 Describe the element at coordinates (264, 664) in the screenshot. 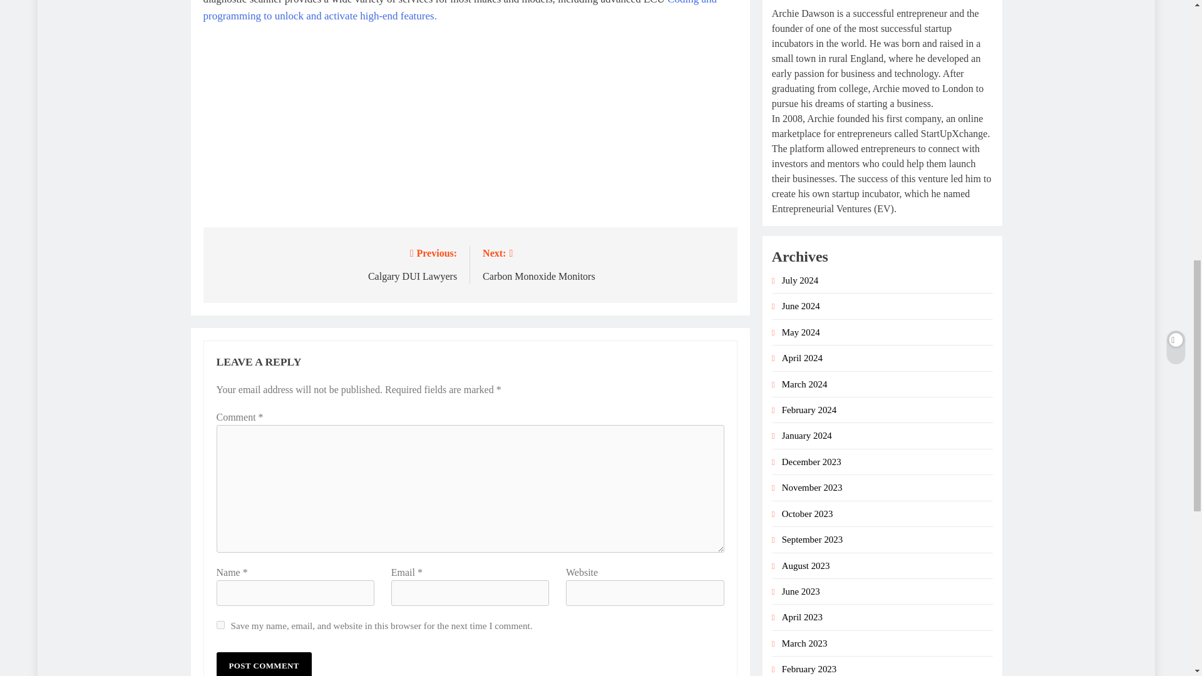

I see `Post Comment` at that location.